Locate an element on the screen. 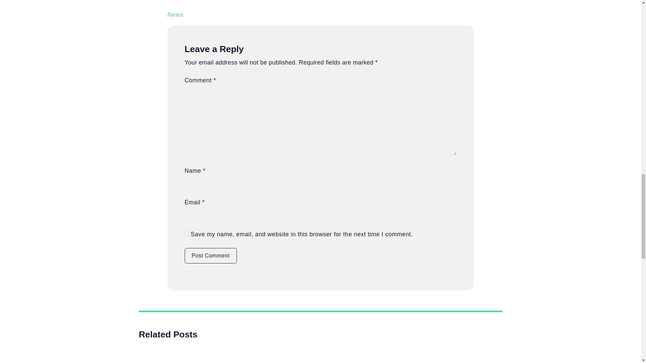  yes is located at coordinates (186, 234).